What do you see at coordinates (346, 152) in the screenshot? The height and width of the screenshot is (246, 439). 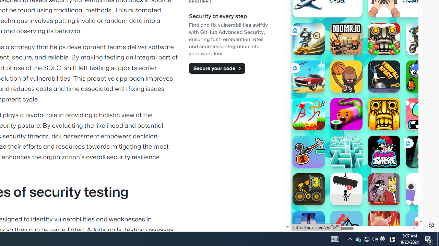 I see `Maze: Path of Light Maze: Path of Light` at bounding box center [346, 152].